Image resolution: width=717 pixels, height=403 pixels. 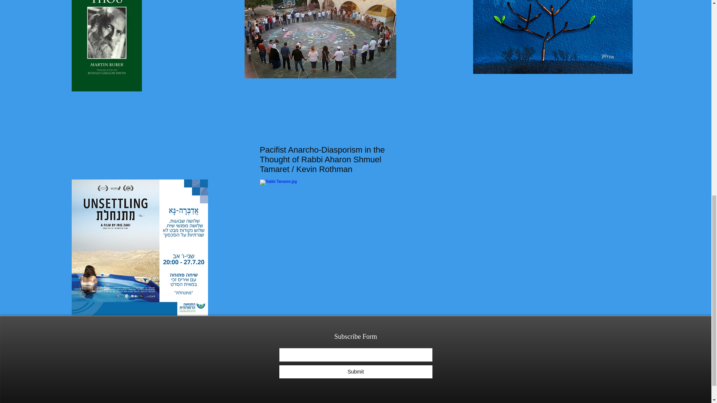 What do you see at coordinates (356, 372) in the screenshot?
I see `Submit` at bounding box center [356, 372].